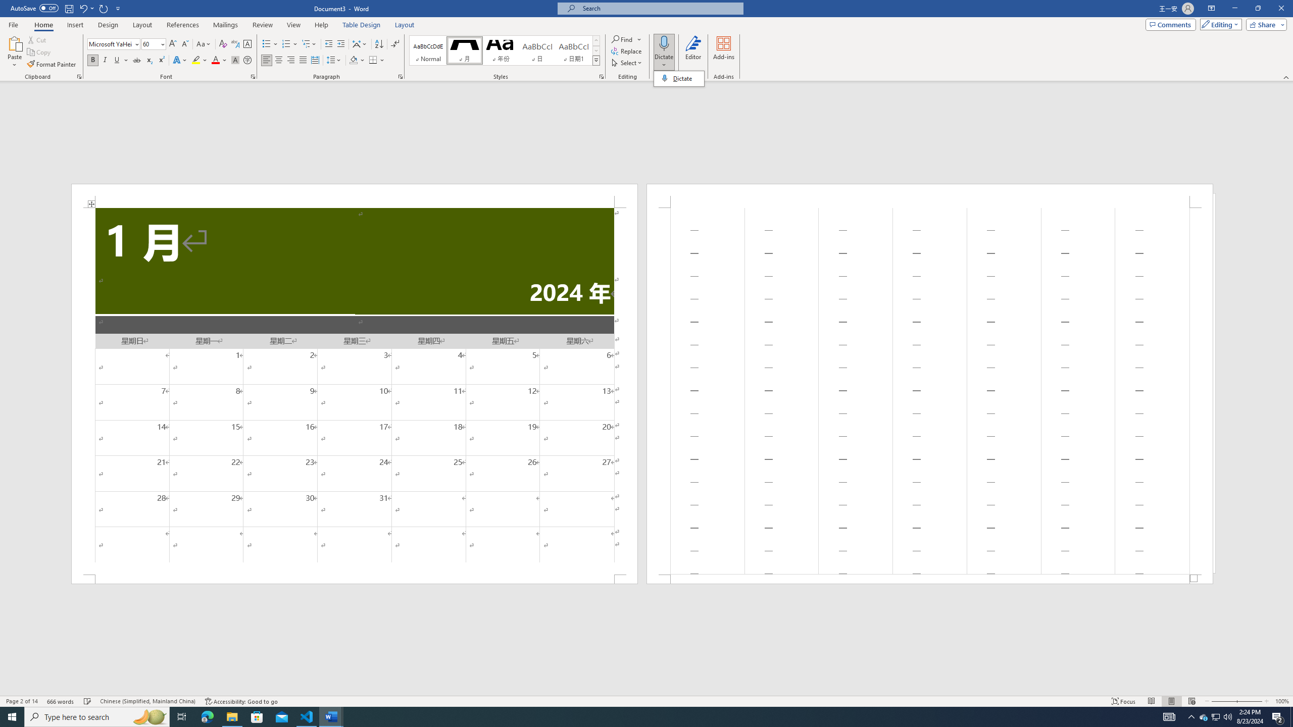  I want to click on Align Right, so click(291, 61).